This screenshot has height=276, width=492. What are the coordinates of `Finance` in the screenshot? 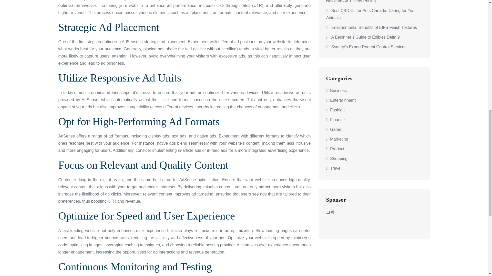 It's located at (337, 120).